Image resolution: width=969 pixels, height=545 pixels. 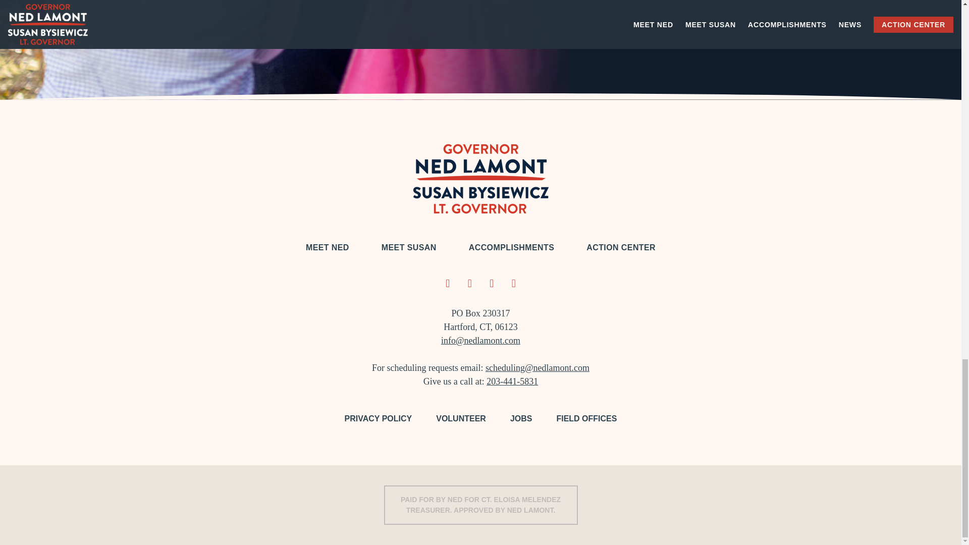 What do you see at coordinates (521, 418) in the screenshot?
I see `JOBS` at bounding box center [521, 418].